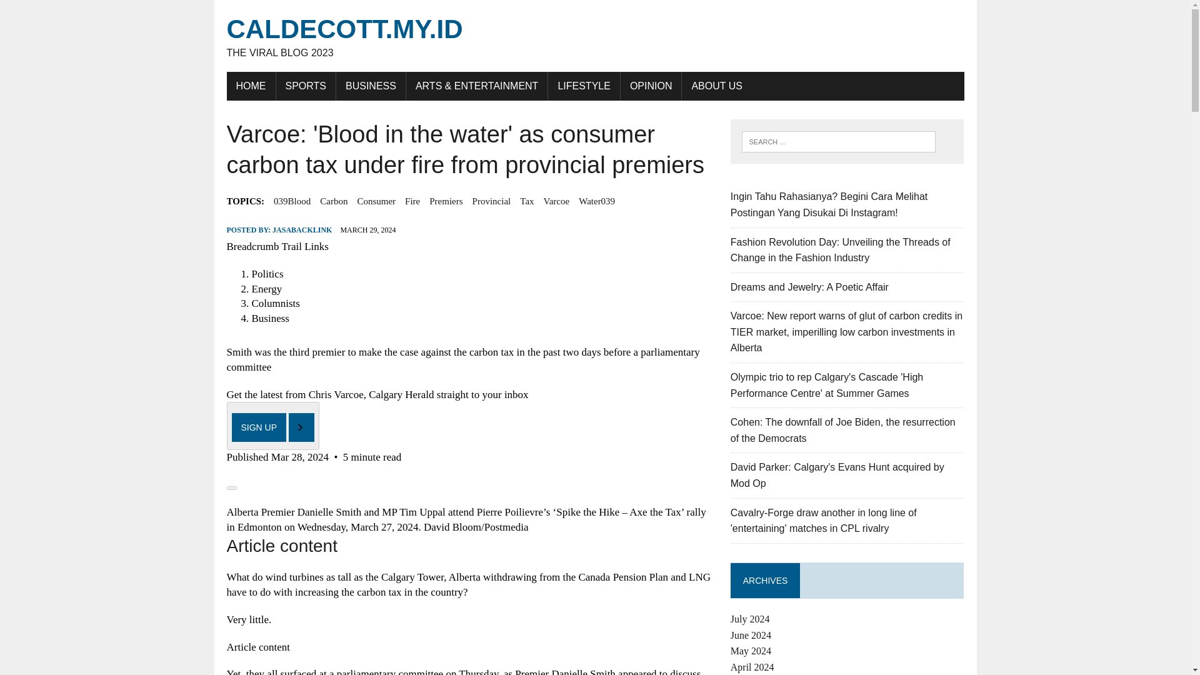 The height and width of the screenshot is (675, 1200). I want to click on Tax, so click(526, 201).